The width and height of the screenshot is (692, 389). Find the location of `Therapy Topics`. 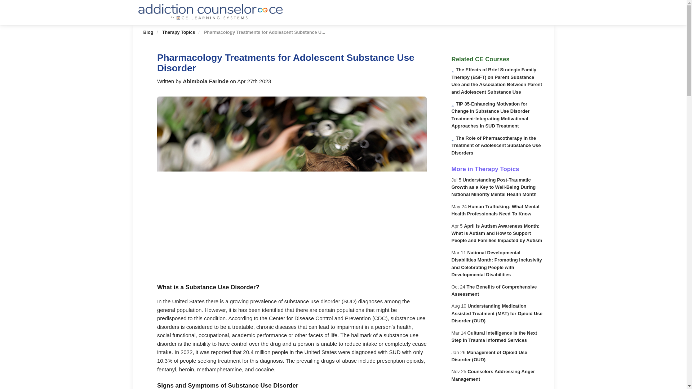

Therapy Topics is located at coordinates (178, 32).